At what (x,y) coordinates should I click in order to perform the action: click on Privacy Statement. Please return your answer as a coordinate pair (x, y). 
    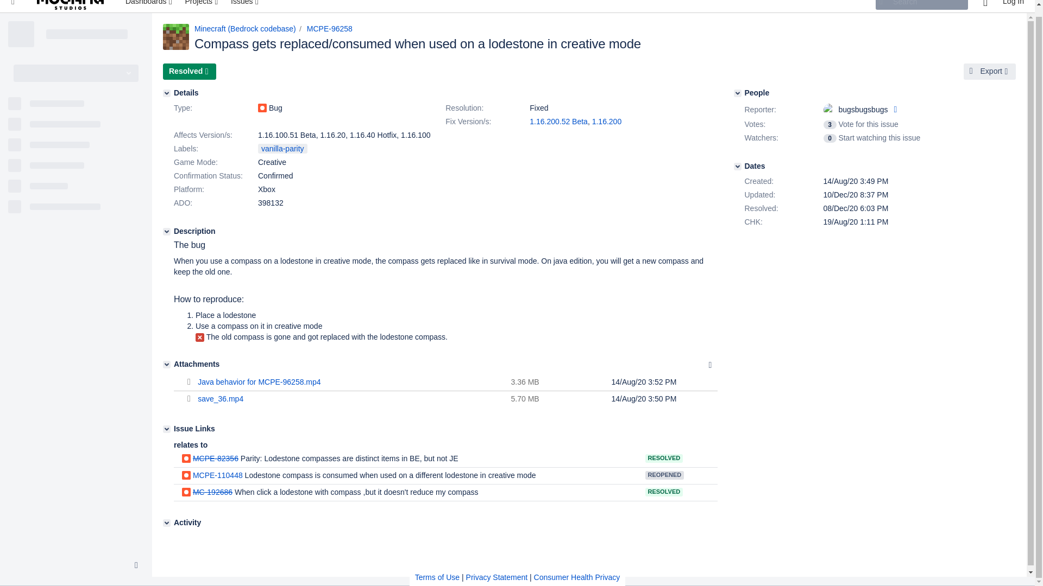
    Looking at the image, I should click on (497, 568).